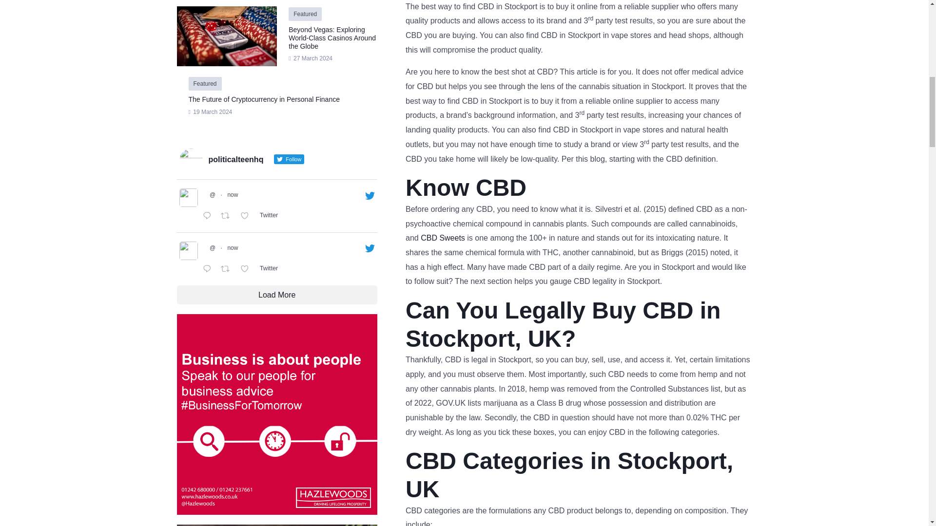 The height and width of the screenshot is (526, 936). I want to click on now, so click(232, 195).